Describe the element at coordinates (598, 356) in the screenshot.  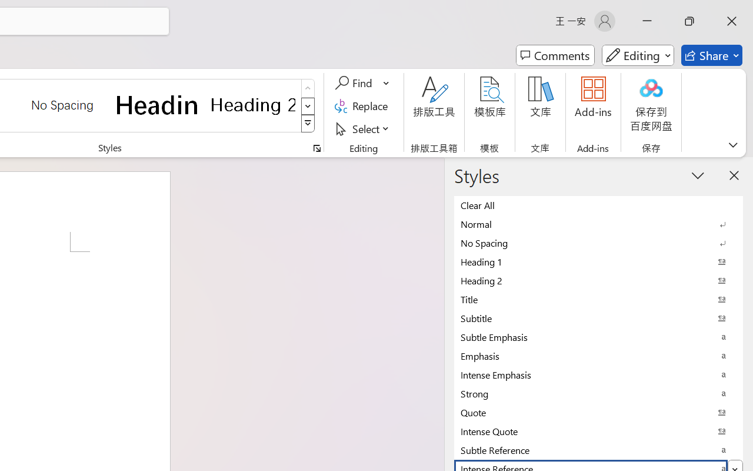
I see `Emphasis` at that location.